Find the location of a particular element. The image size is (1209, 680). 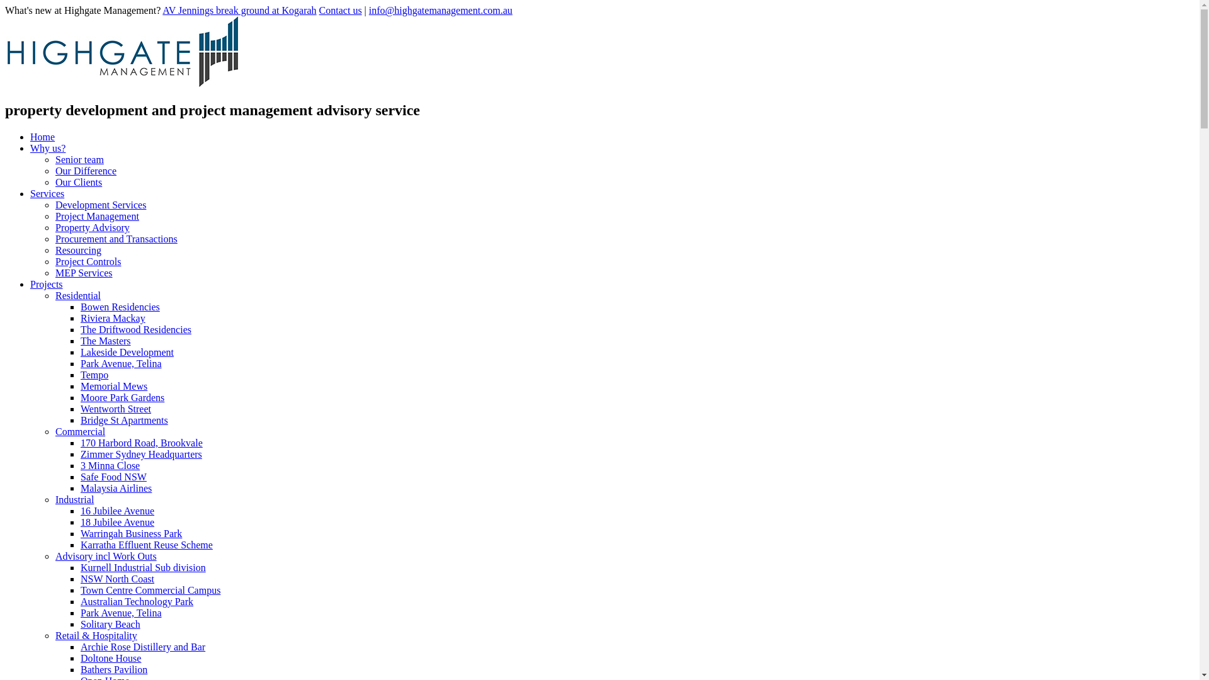

16 Jubilee Avenue is located at coordinates (117, 511).